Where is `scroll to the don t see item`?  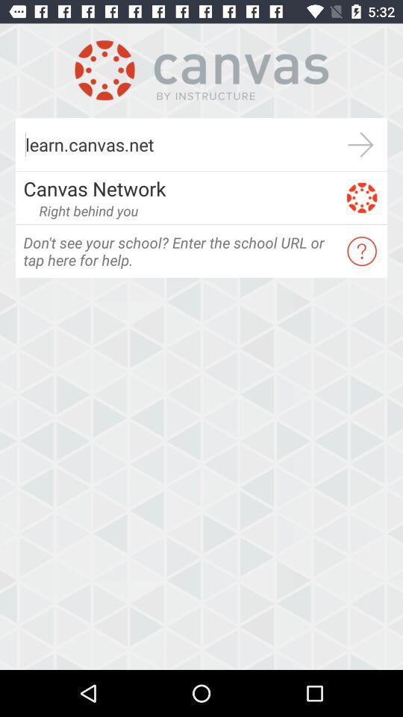 scroll to the don t see item is located at coordinates (179, 251).